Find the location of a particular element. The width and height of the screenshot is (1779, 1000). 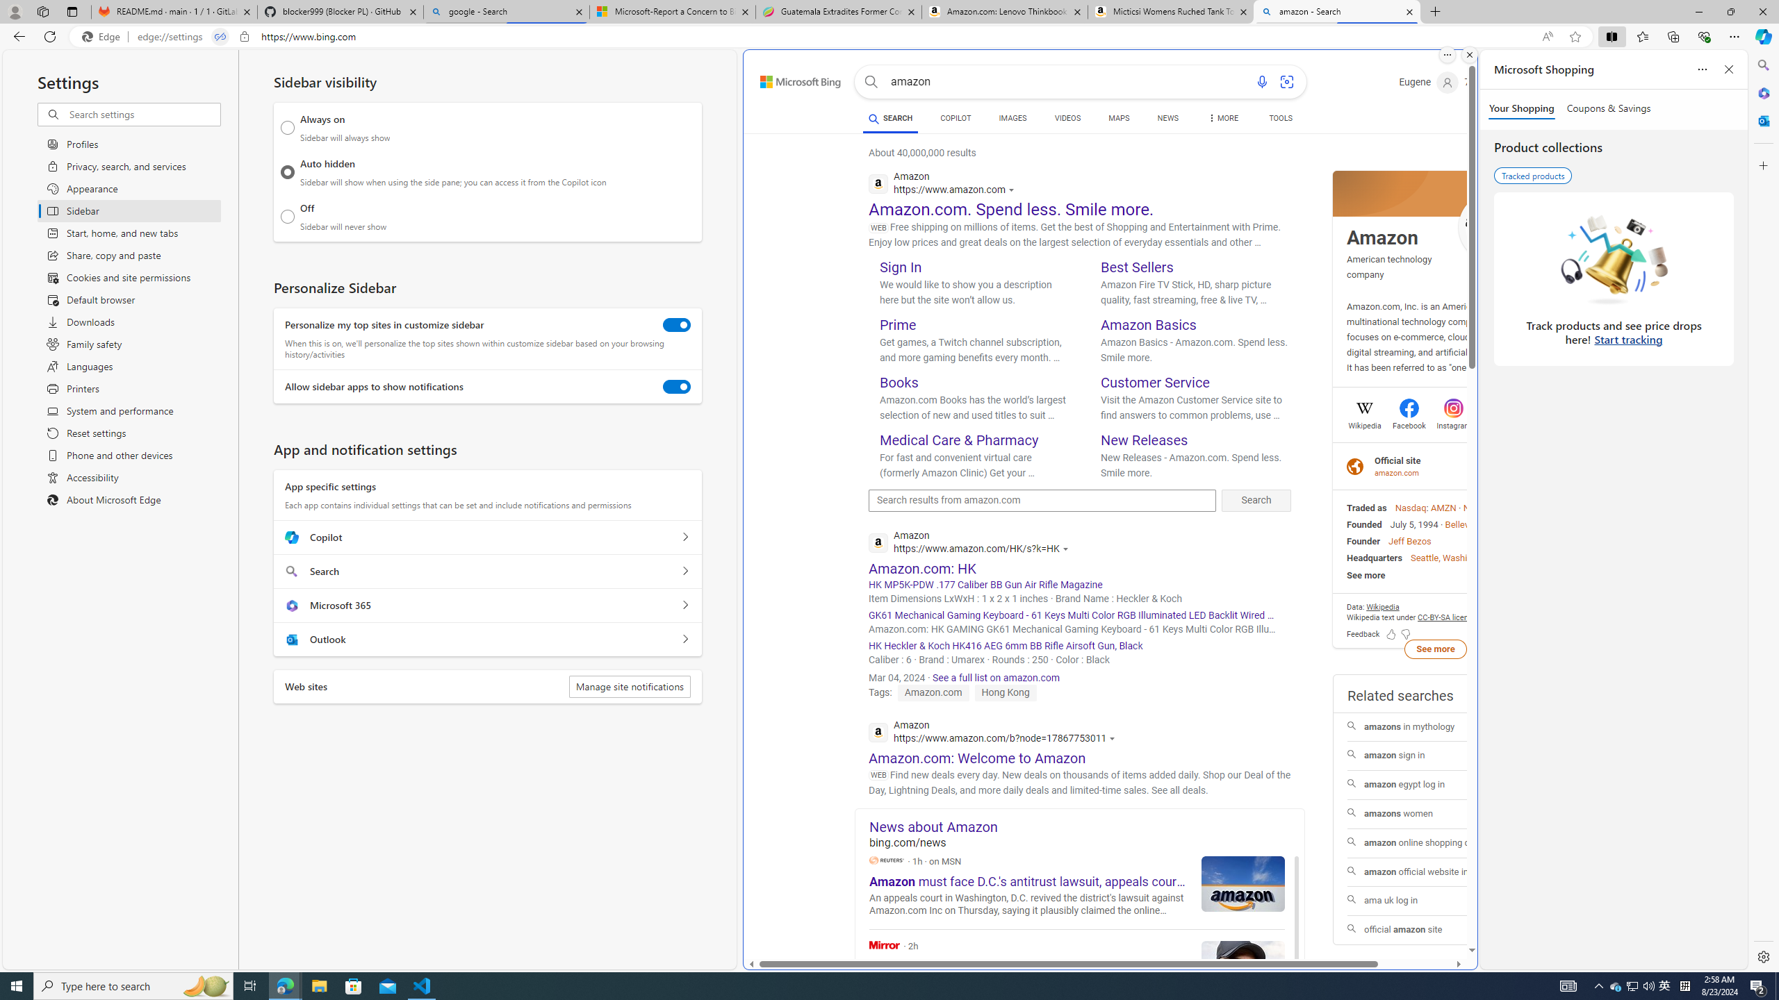

TOOLS is located at coordinates (1281, 118).